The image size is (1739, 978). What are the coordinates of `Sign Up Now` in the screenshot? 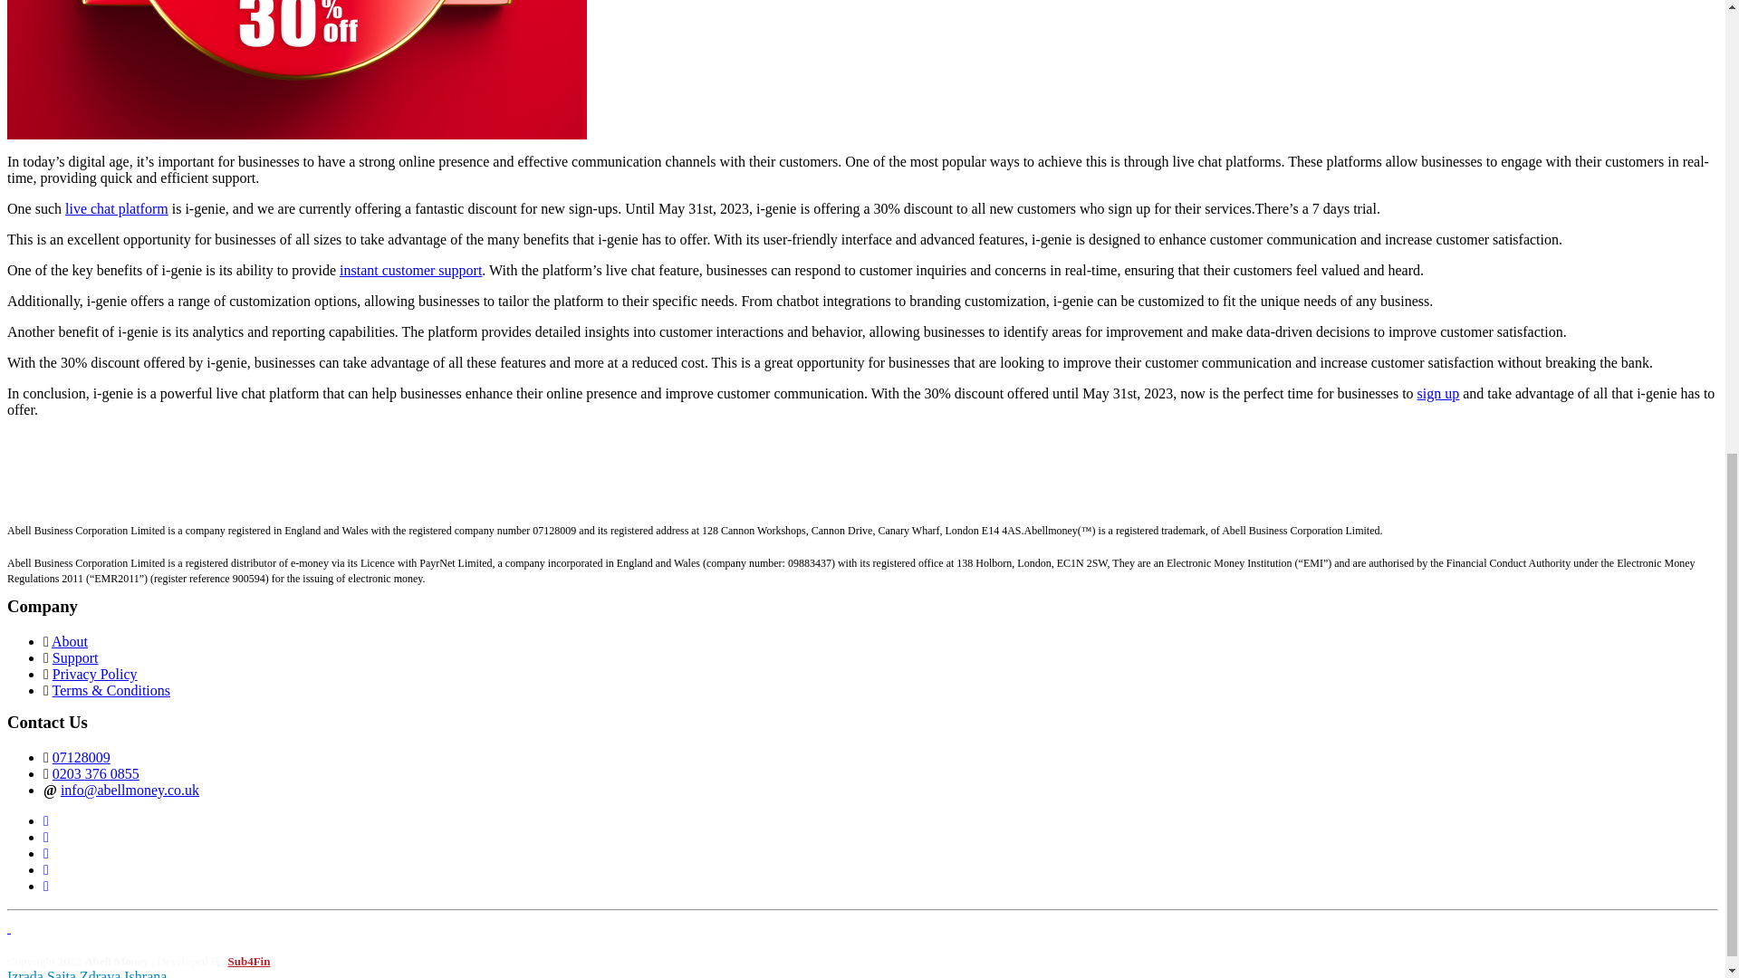 It's located at (47, 503).